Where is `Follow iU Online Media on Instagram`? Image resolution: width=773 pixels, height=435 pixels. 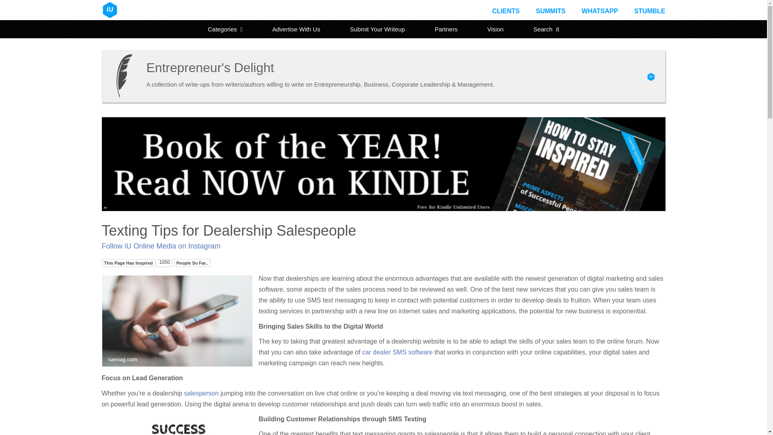 Follow iU Online Media on Instagram is located at coordinates (161, 246).